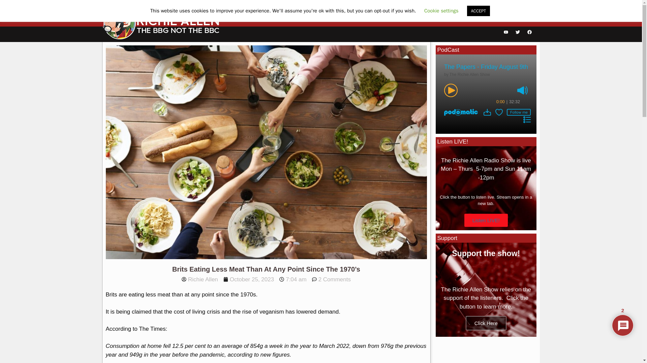 The height and width of the screenshot is (363, 647). I want to click on Log in, so click(477, 18).